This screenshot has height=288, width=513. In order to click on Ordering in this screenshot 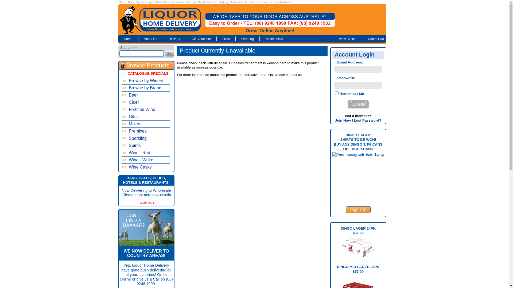, I will do `click(247, 39)`.